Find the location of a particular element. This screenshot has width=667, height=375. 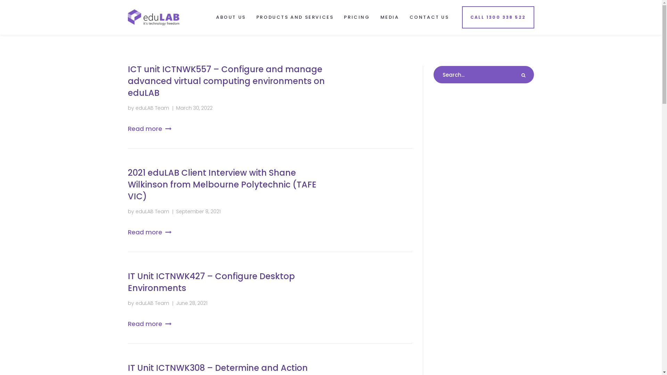

ABOUT US is located at coordinates (231, 17).